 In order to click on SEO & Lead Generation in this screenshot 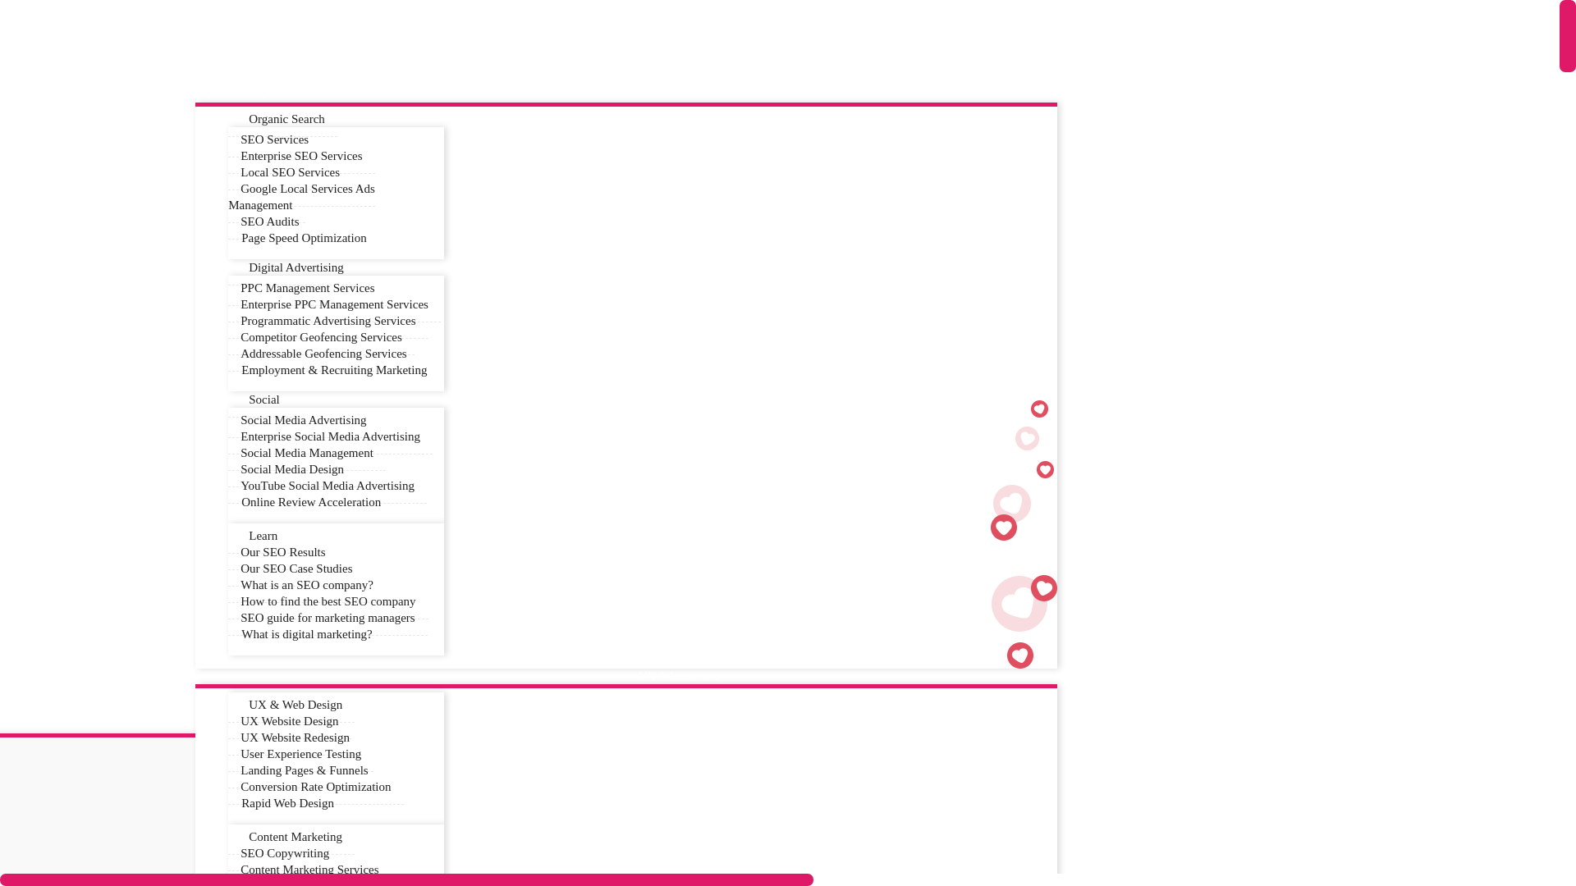, I will do `click(268, 94)`.